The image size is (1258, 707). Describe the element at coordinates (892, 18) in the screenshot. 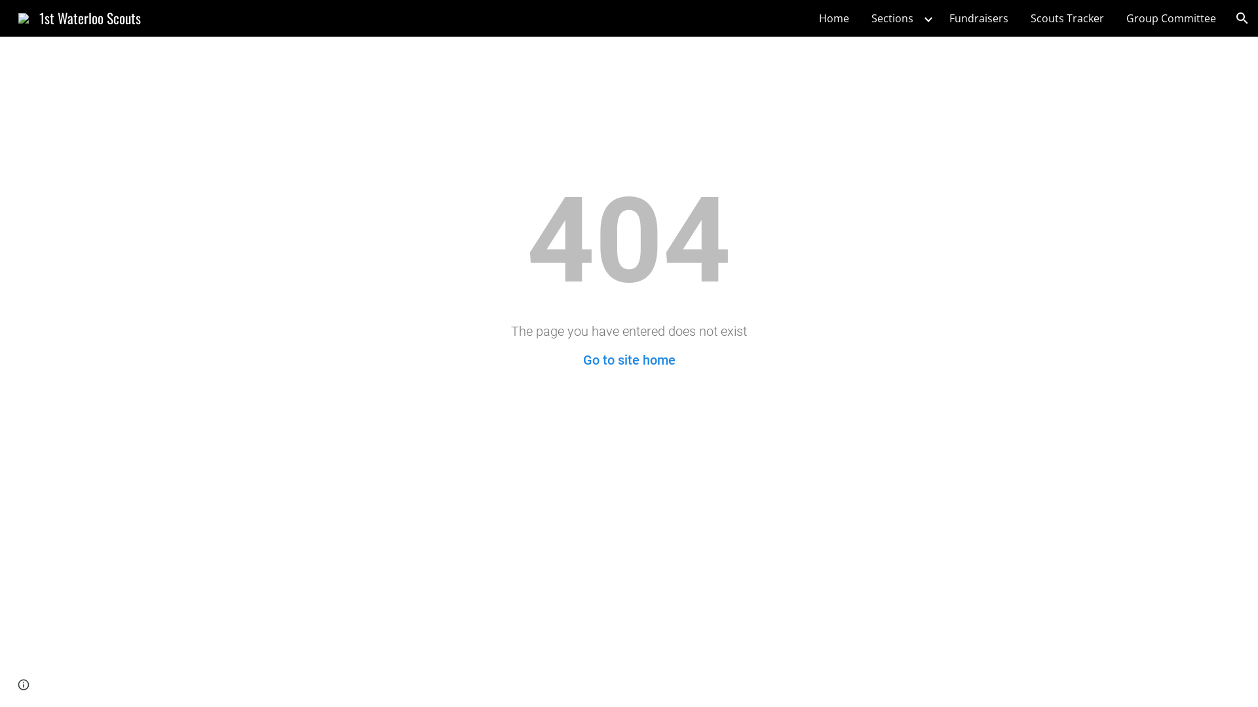

I see `Sections` at that location.